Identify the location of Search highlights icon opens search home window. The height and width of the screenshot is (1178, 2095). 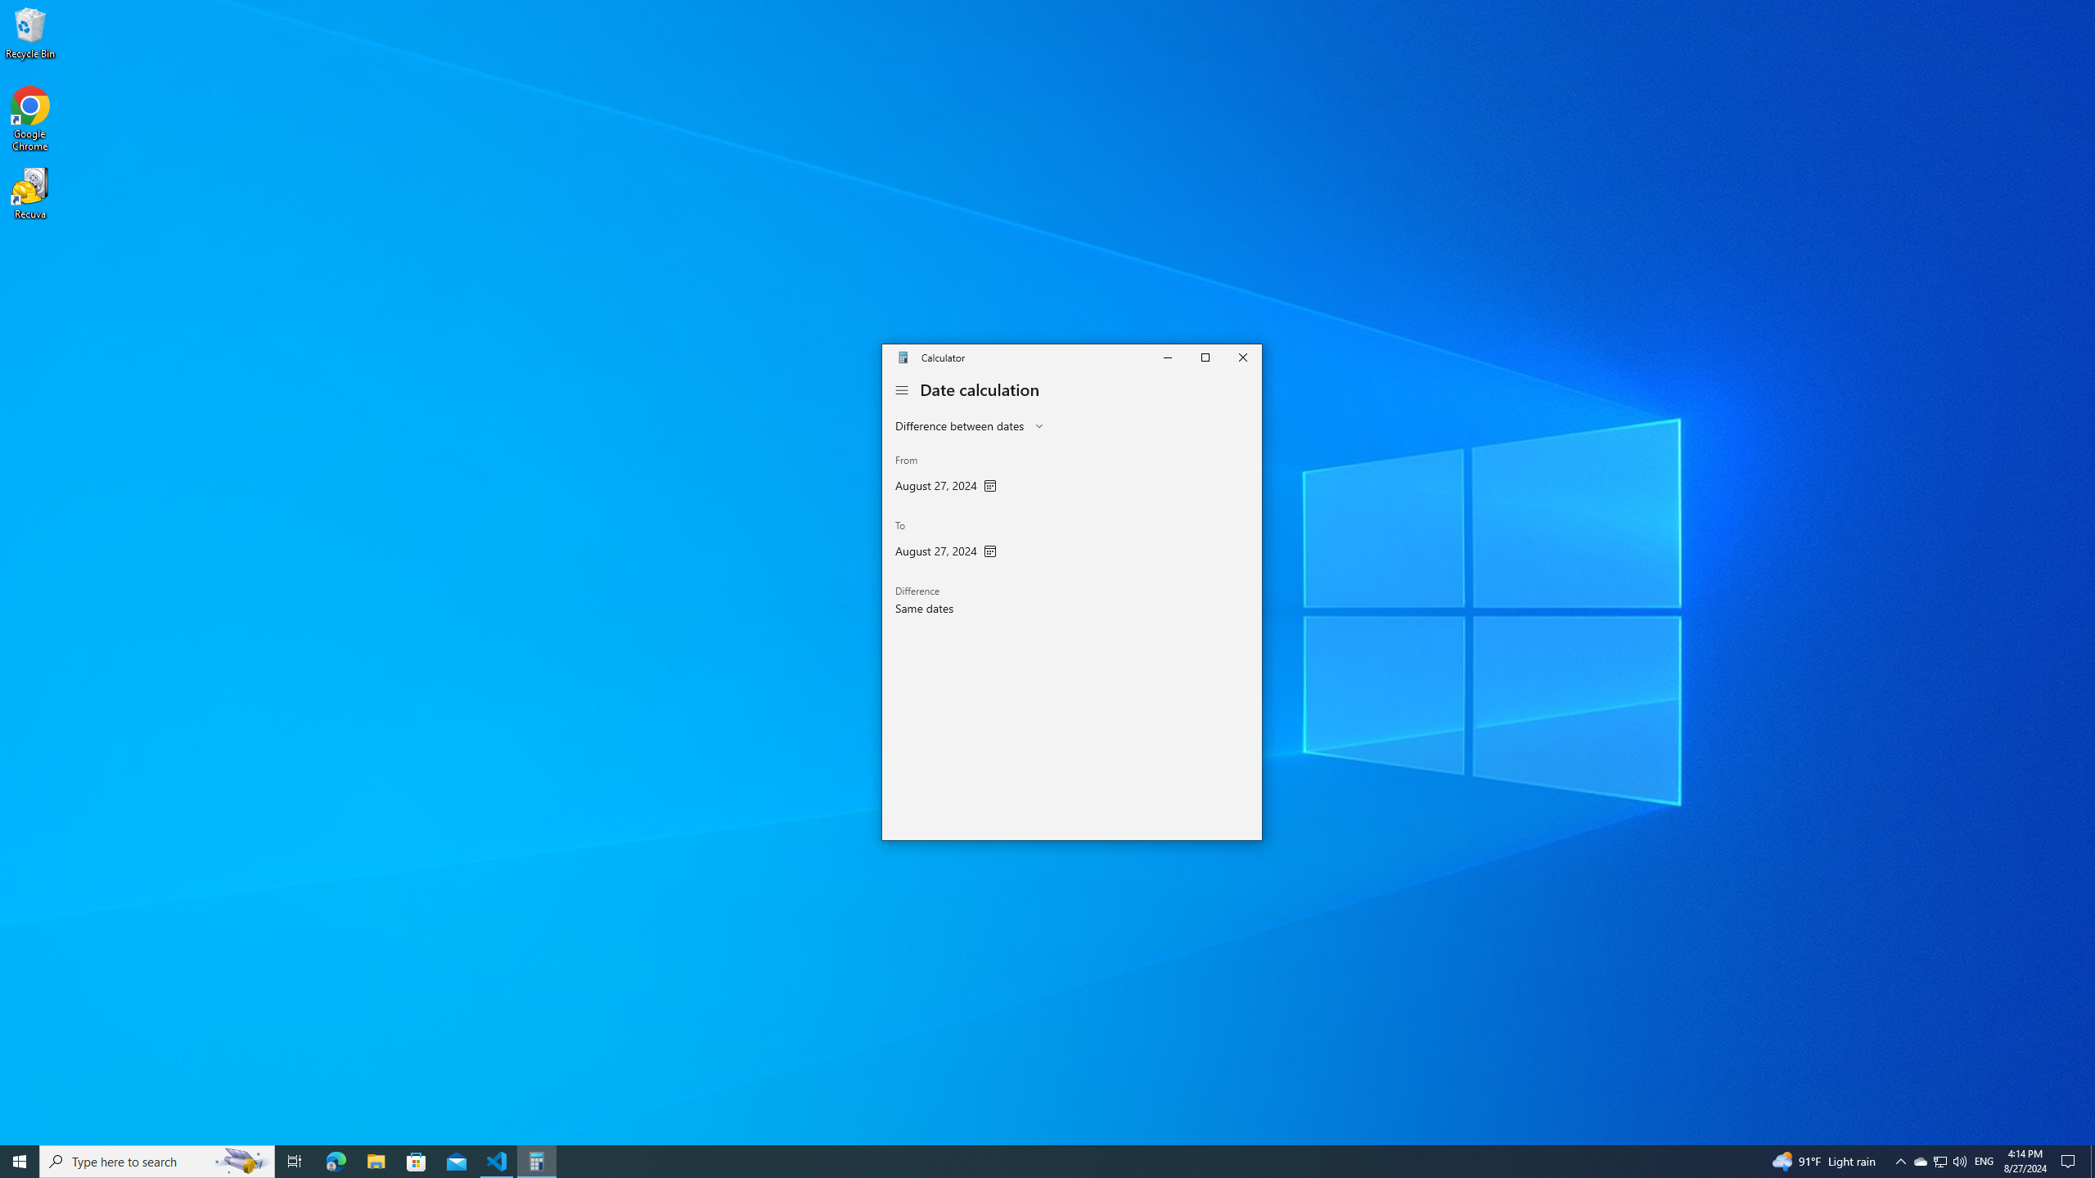
(242, 1162).